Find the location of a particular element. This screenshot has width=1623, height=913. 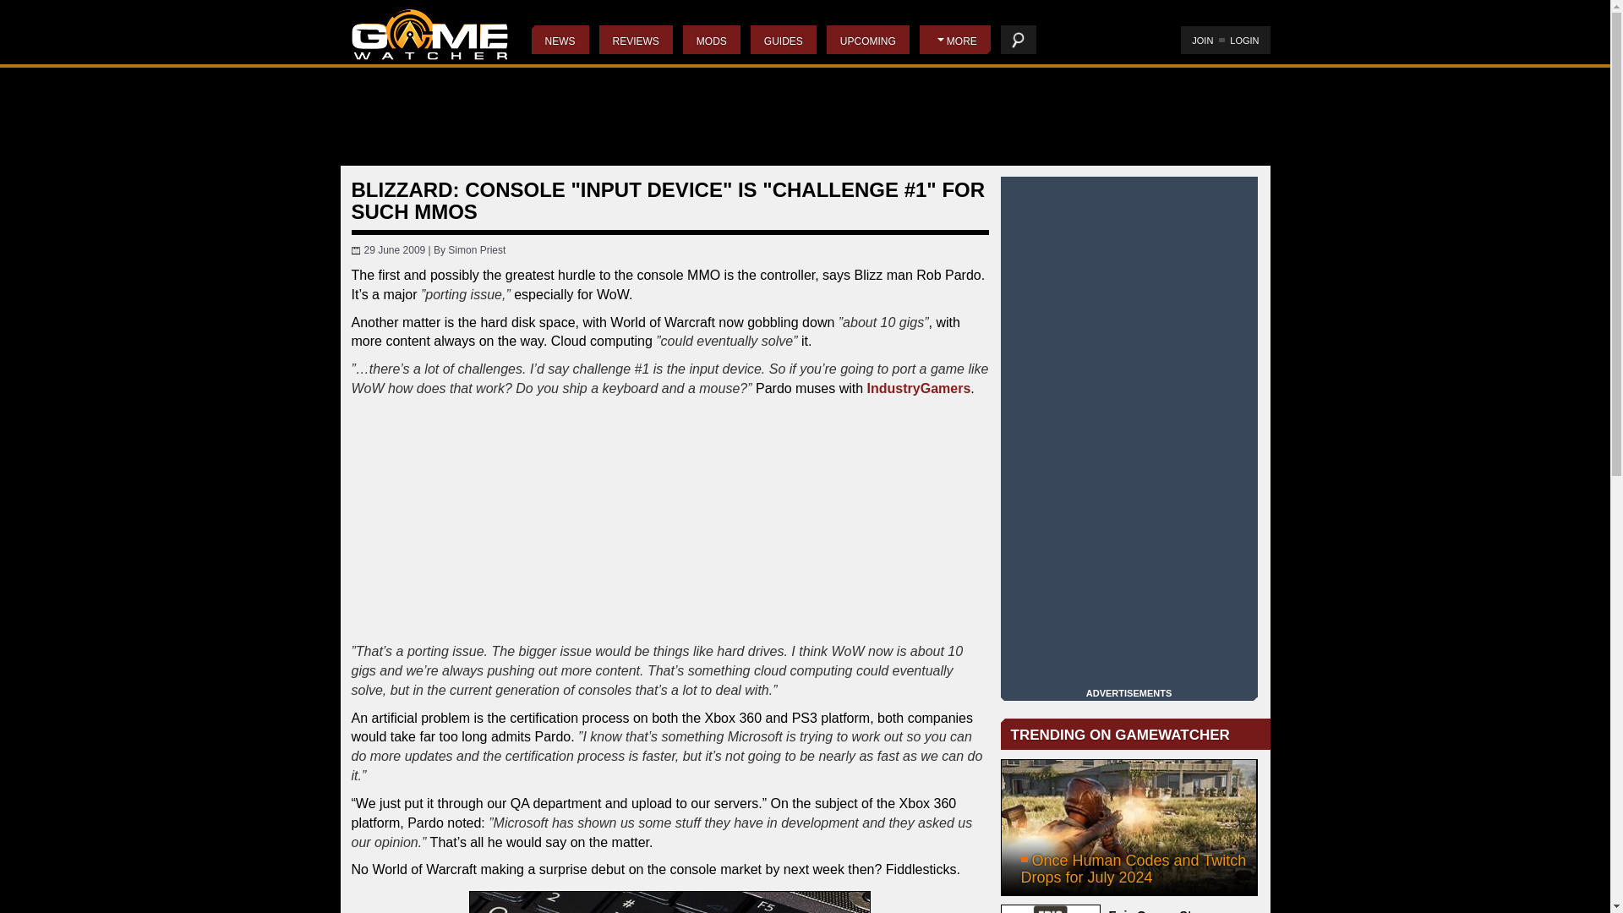

NEWS is located at coordinates (559, 39).